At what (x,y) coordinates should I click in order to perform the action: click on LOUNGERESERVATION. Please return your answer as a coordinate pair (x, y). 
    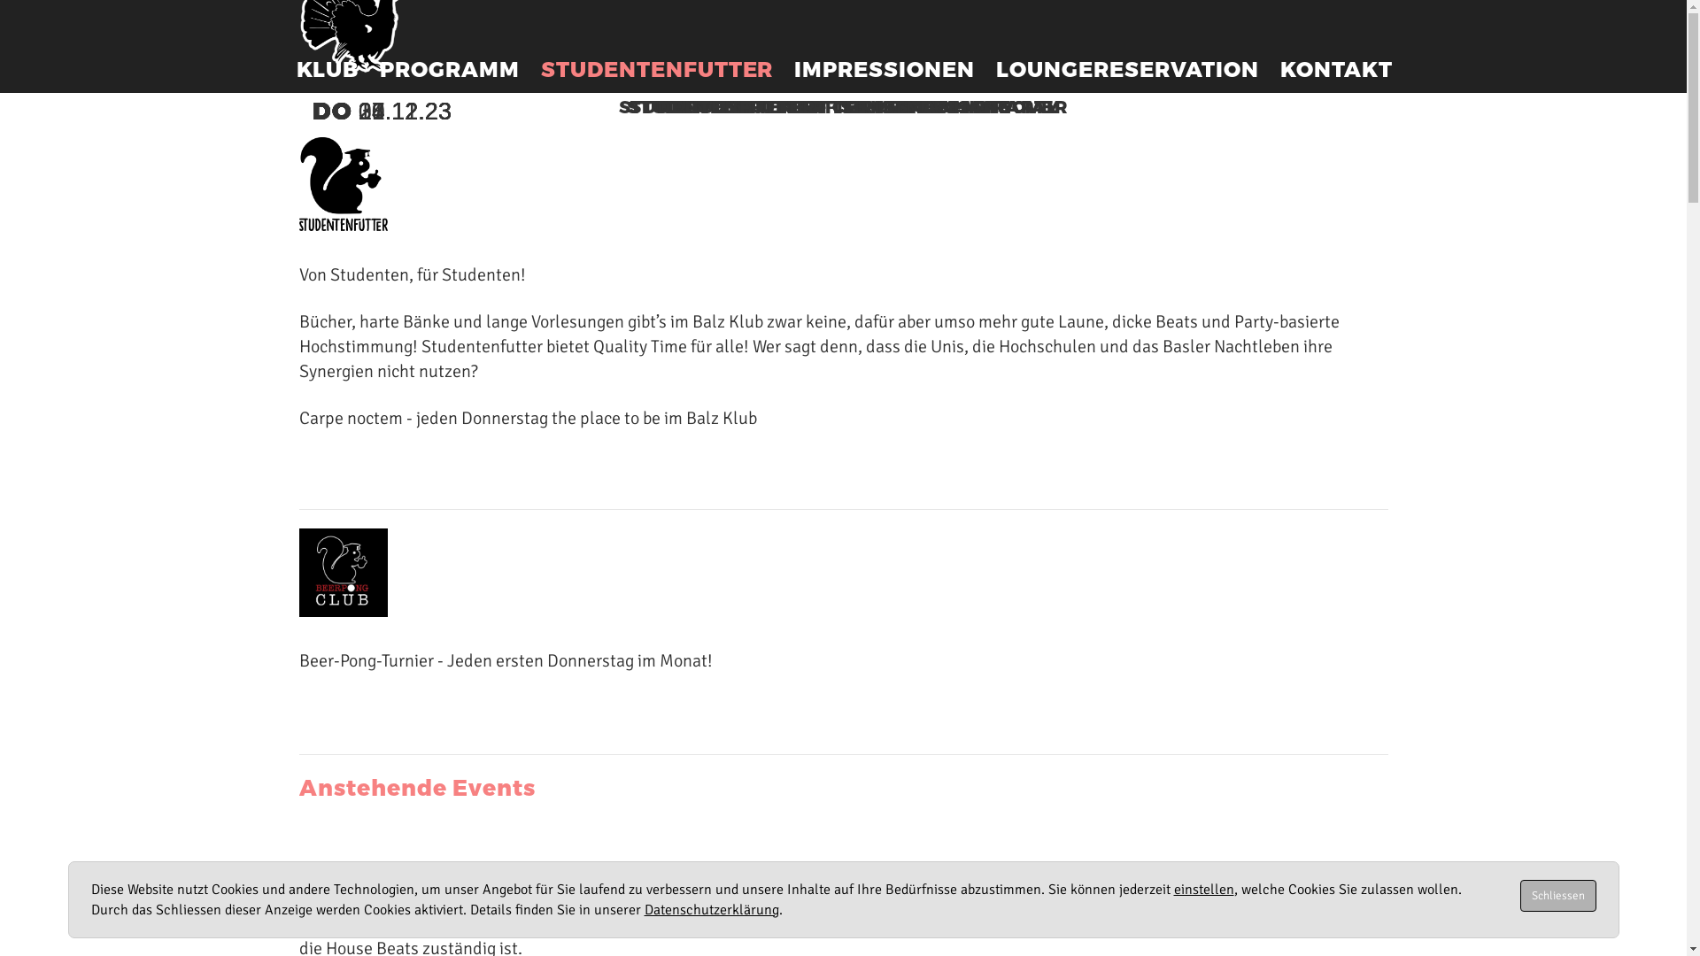
    Looking at the image, I should click on (1128, 69).